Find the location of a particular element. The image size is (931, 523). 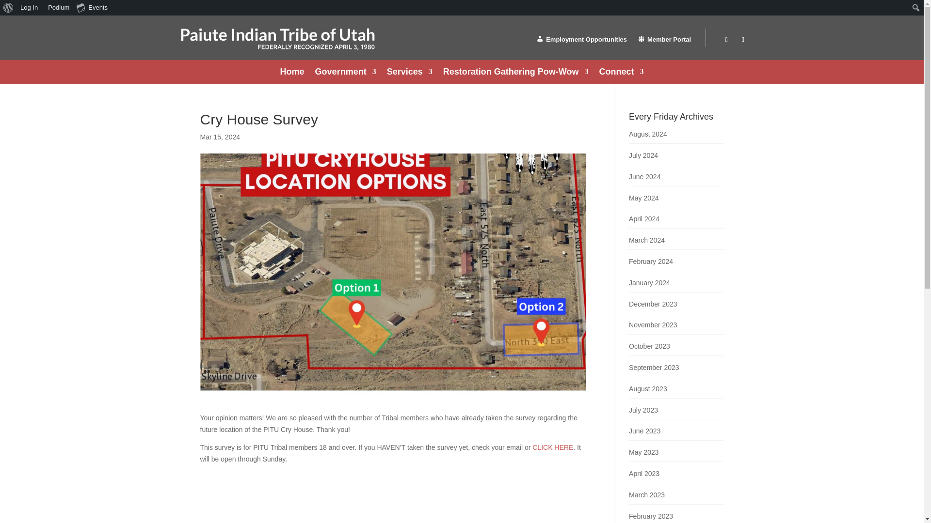

Follow on Instagram is located at coordinates (743, 40).